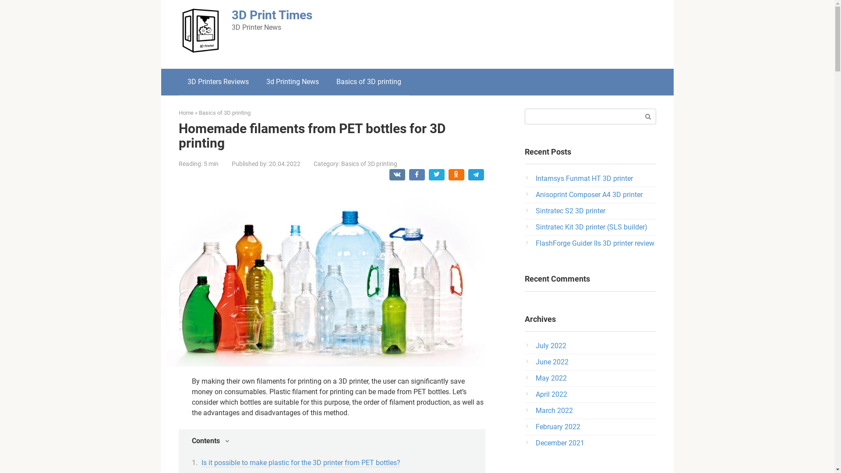  What do you see at coordinates (595, 244) in the screenshot?
I see `FlashForge Guider IIs 3D printer review` at bounding box center [595, 244].